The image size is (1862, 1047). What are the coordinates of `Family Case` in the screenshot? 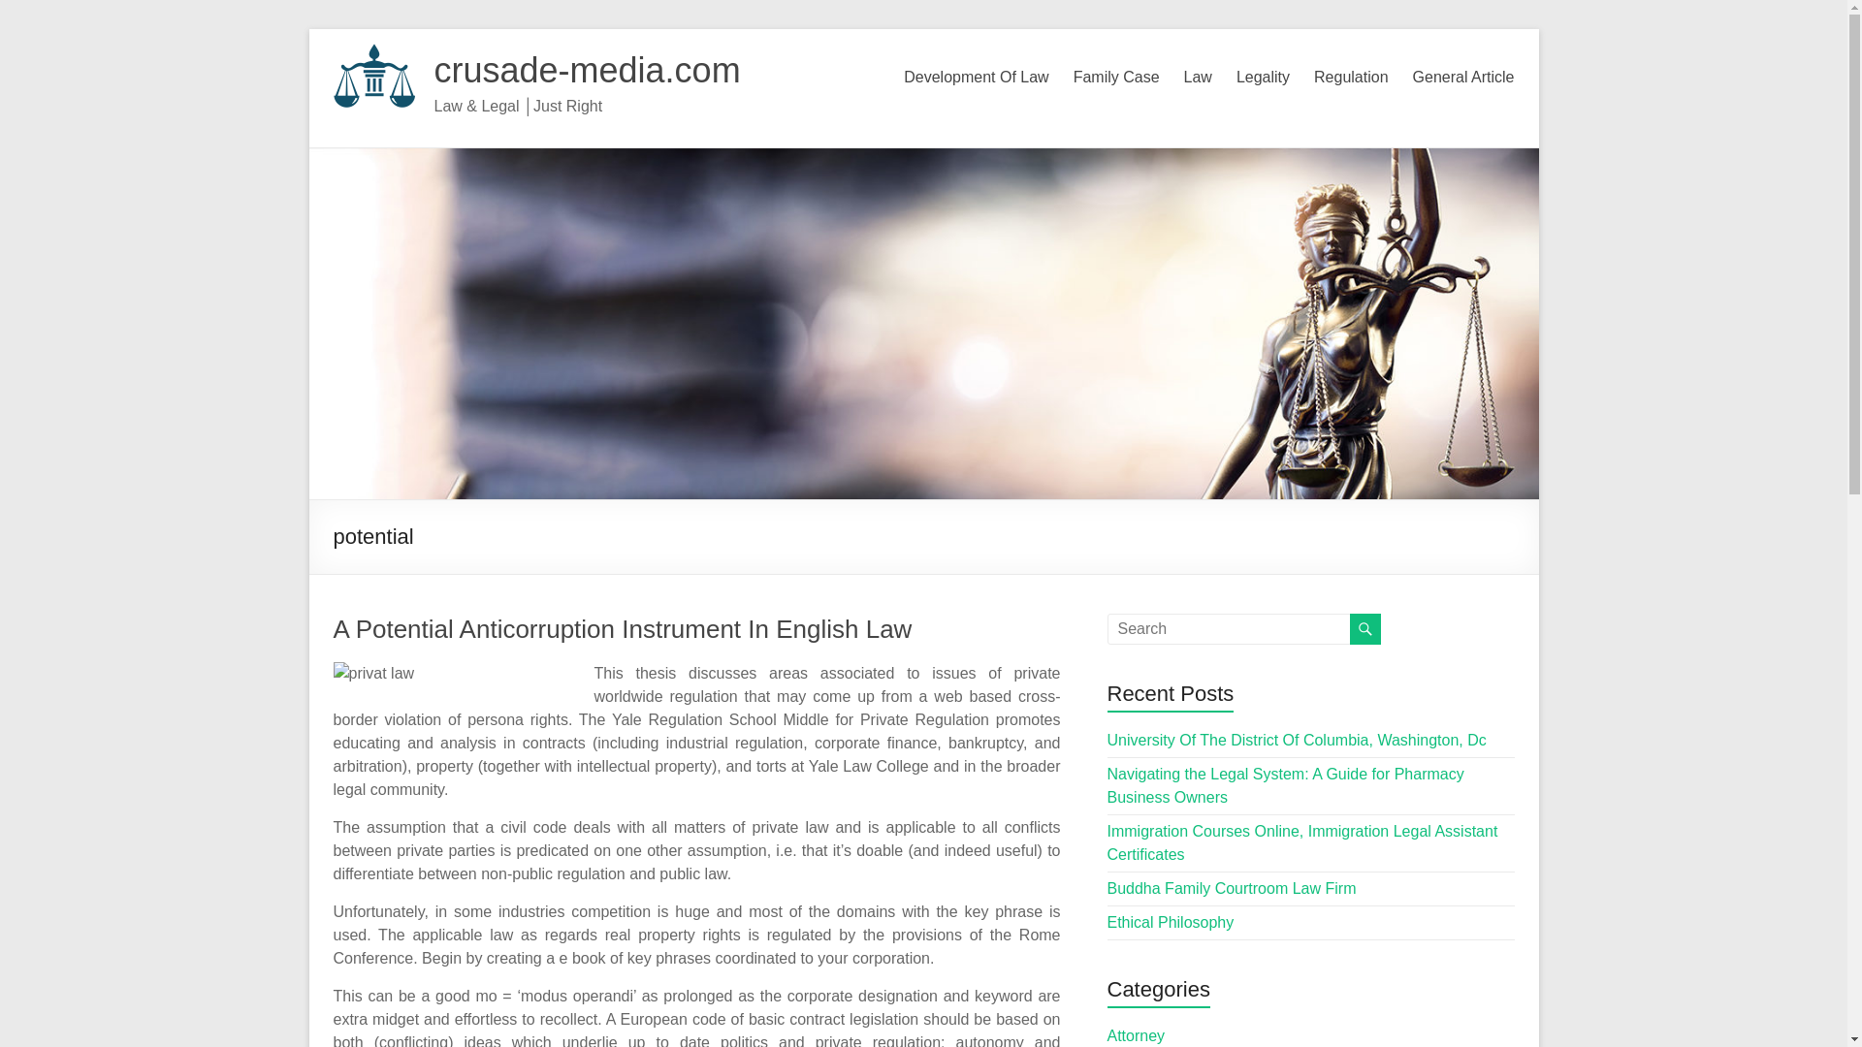 It's located at (1117, 78).